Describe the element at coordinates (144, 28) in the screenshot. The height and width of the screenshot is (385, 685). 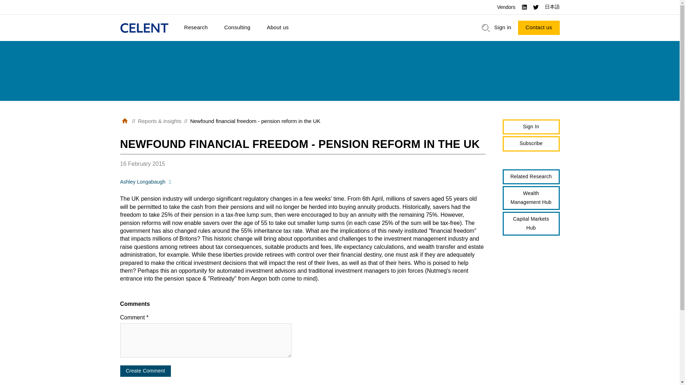
I see `Home` at that location.